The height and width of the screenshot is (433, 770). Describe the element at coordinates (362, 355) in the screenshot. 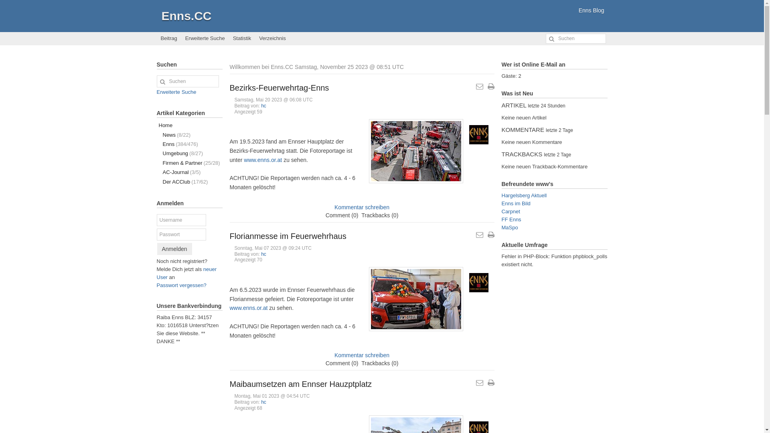

I see `Kommentar schreiben` at that location.